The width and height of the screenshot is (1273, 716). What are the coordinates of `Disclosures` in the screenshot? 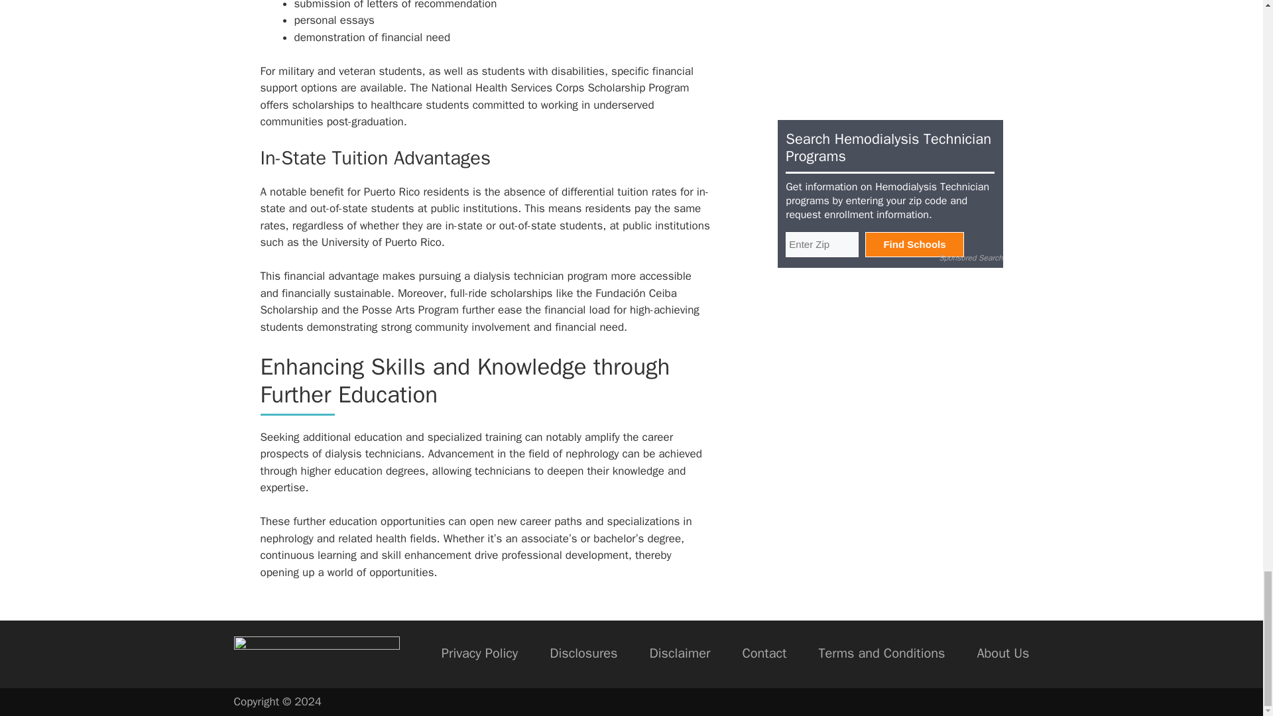 It's located at (583, 654).